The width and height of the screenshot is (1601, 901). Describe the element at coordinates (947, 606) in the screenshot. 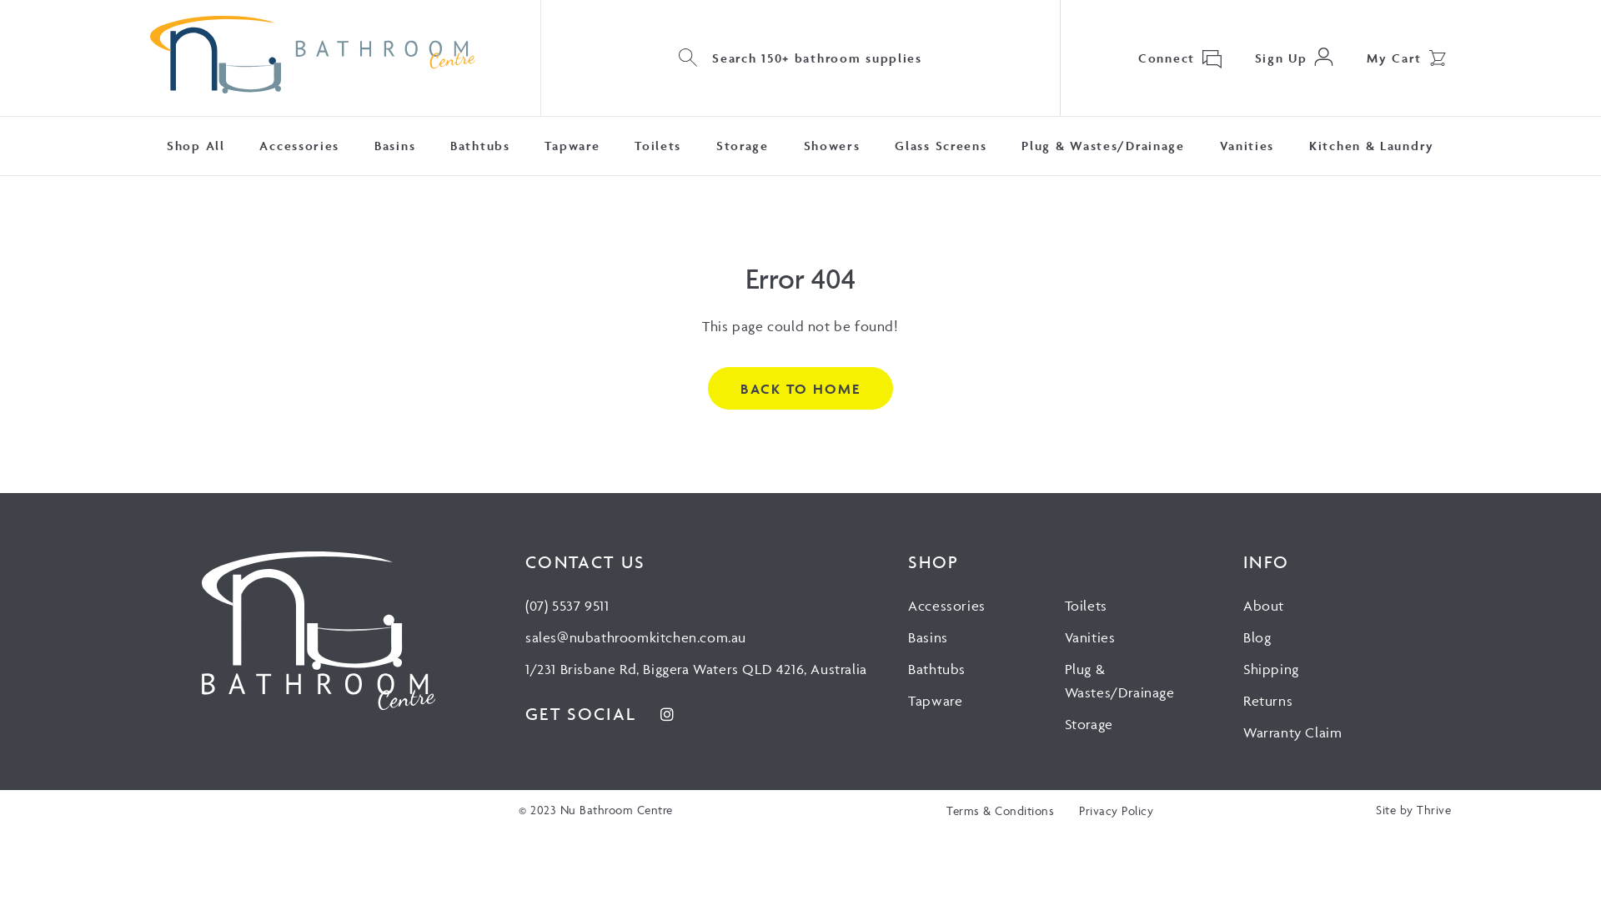

I see `Accessories` at that location.